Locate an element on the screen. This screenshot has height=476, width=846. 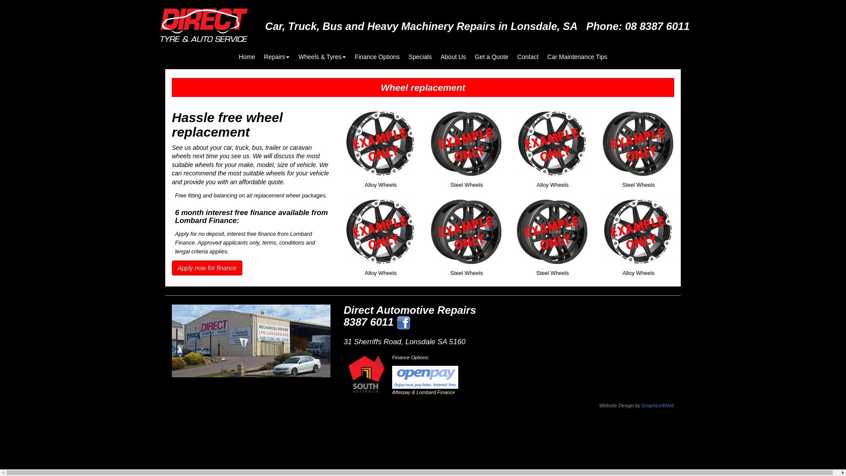
wheel 1 is located at coordinates (552, 146).